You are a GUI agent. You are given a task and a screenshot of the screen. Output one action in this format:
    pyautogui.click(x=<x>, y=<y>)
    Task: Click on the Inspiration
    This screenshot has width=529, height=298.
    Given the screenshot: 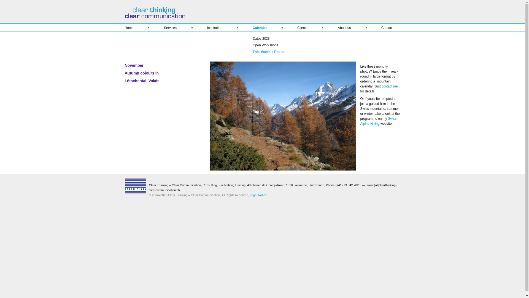 What is the action you would take?
    pyautogui.click(x=215, y=28)
    